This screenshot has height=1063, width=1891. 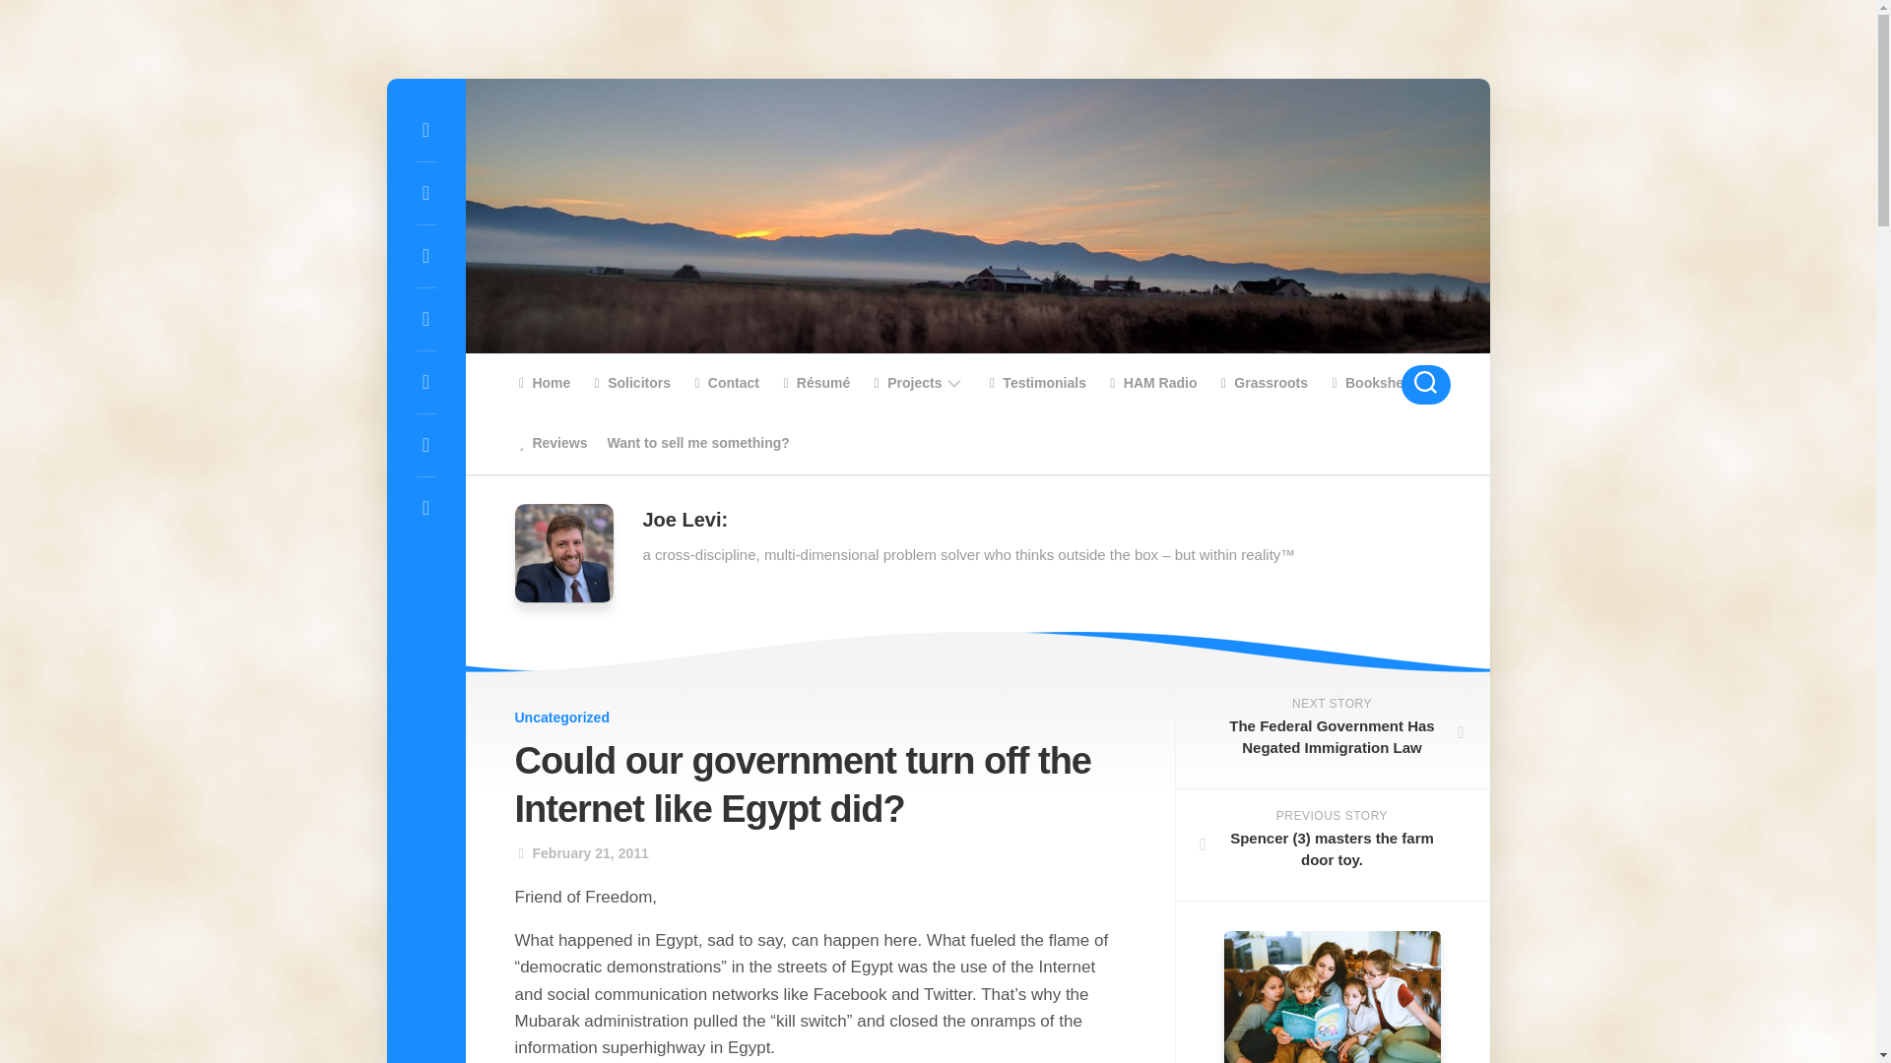 What do you see at coordinates (906, 382) in the screenshot?
I see `Projects` at bounding box center [906, 382].